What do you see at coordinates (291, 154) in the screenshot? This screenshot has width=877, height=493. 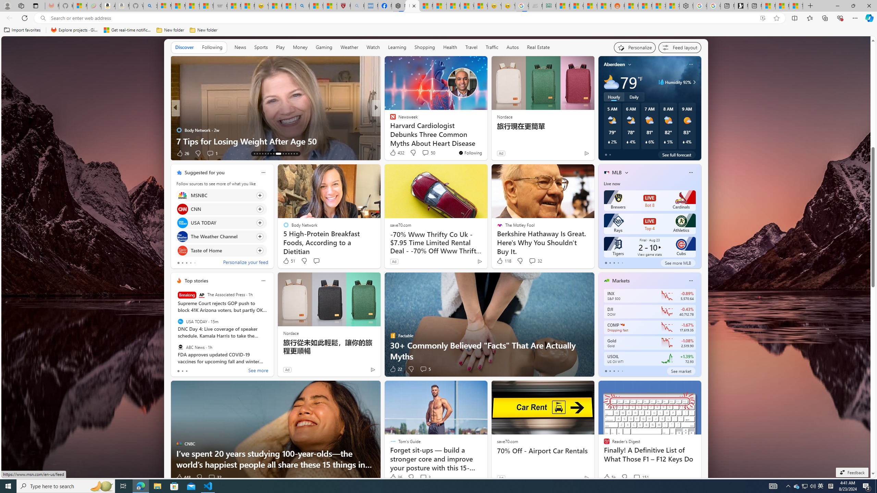 I see `AutomationID: tab-78` at bounding box center [291, 154].